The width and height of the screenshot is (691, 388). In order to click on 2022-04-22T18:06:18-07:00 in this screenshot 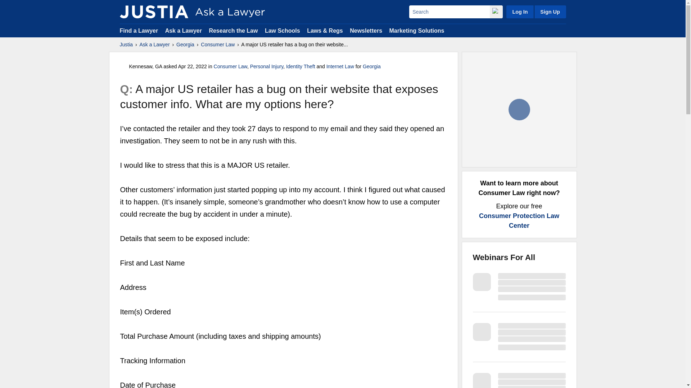, I will do `click(192, 66)`.